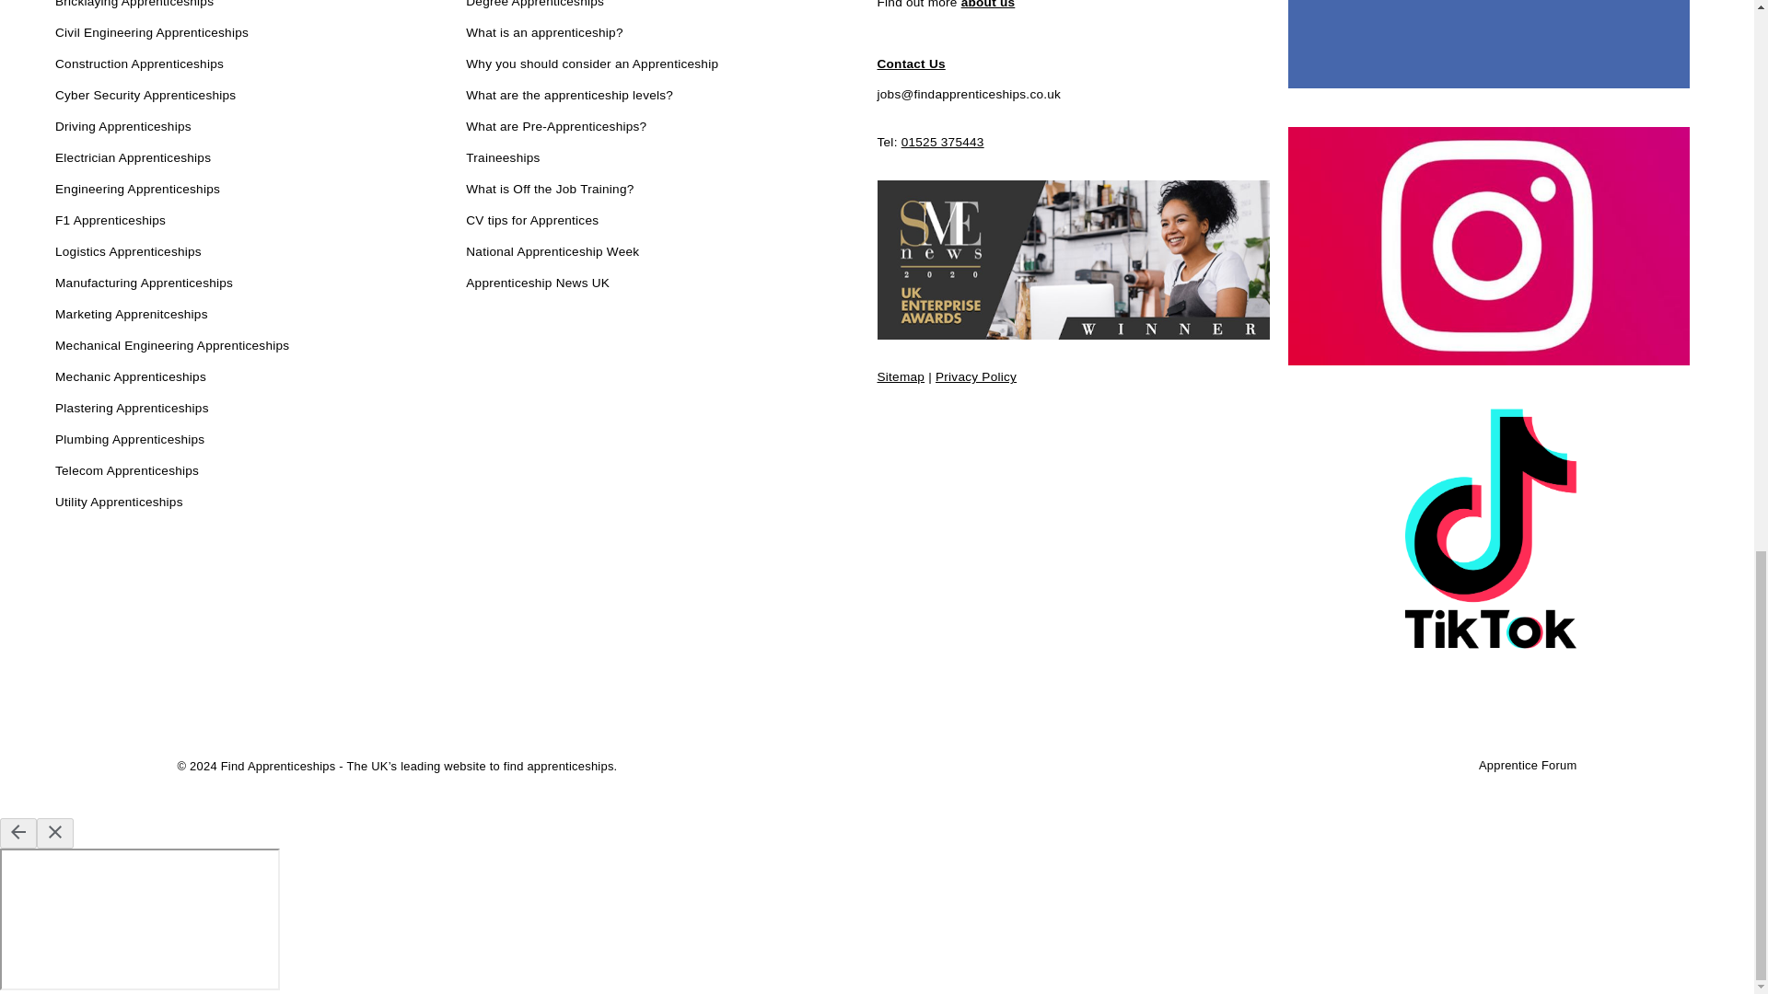  I want to click on Civil Engineering Apprenticeships, so click(151, 33).